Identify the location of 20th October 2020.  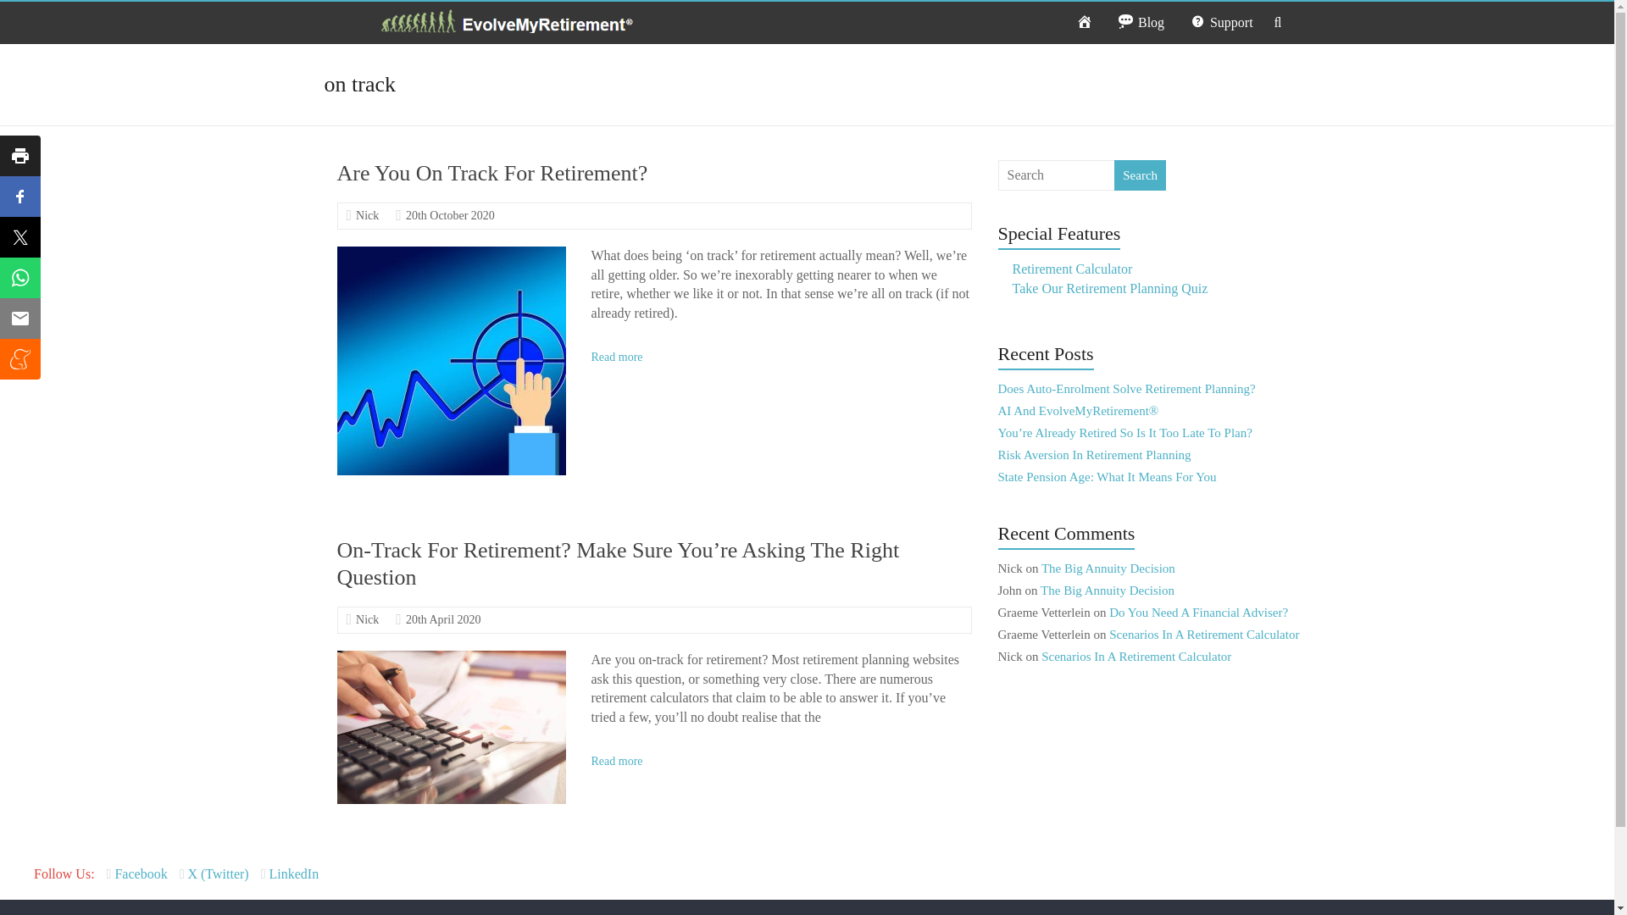
(449, 215).